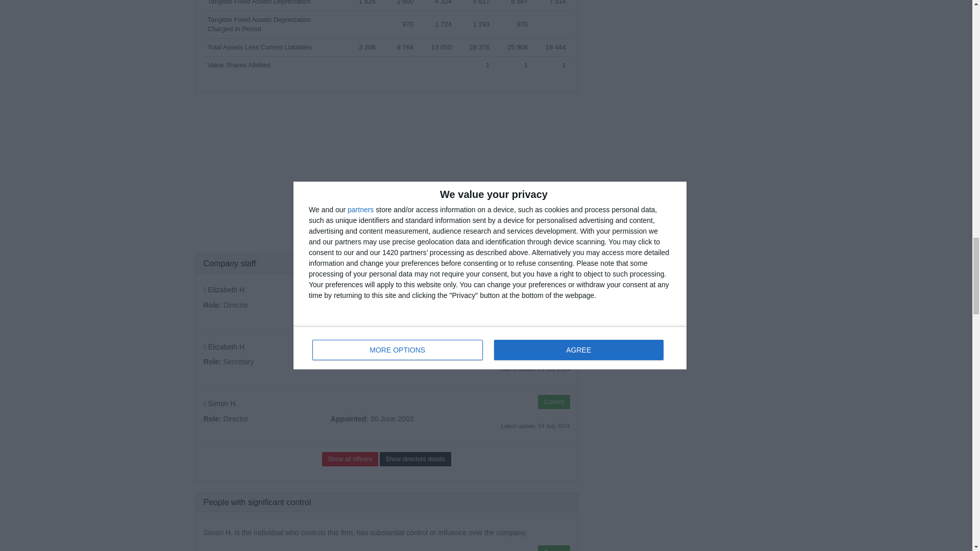  Describe the element at coordinates (553, 345) in the screenshot. I see `Current` at that location.